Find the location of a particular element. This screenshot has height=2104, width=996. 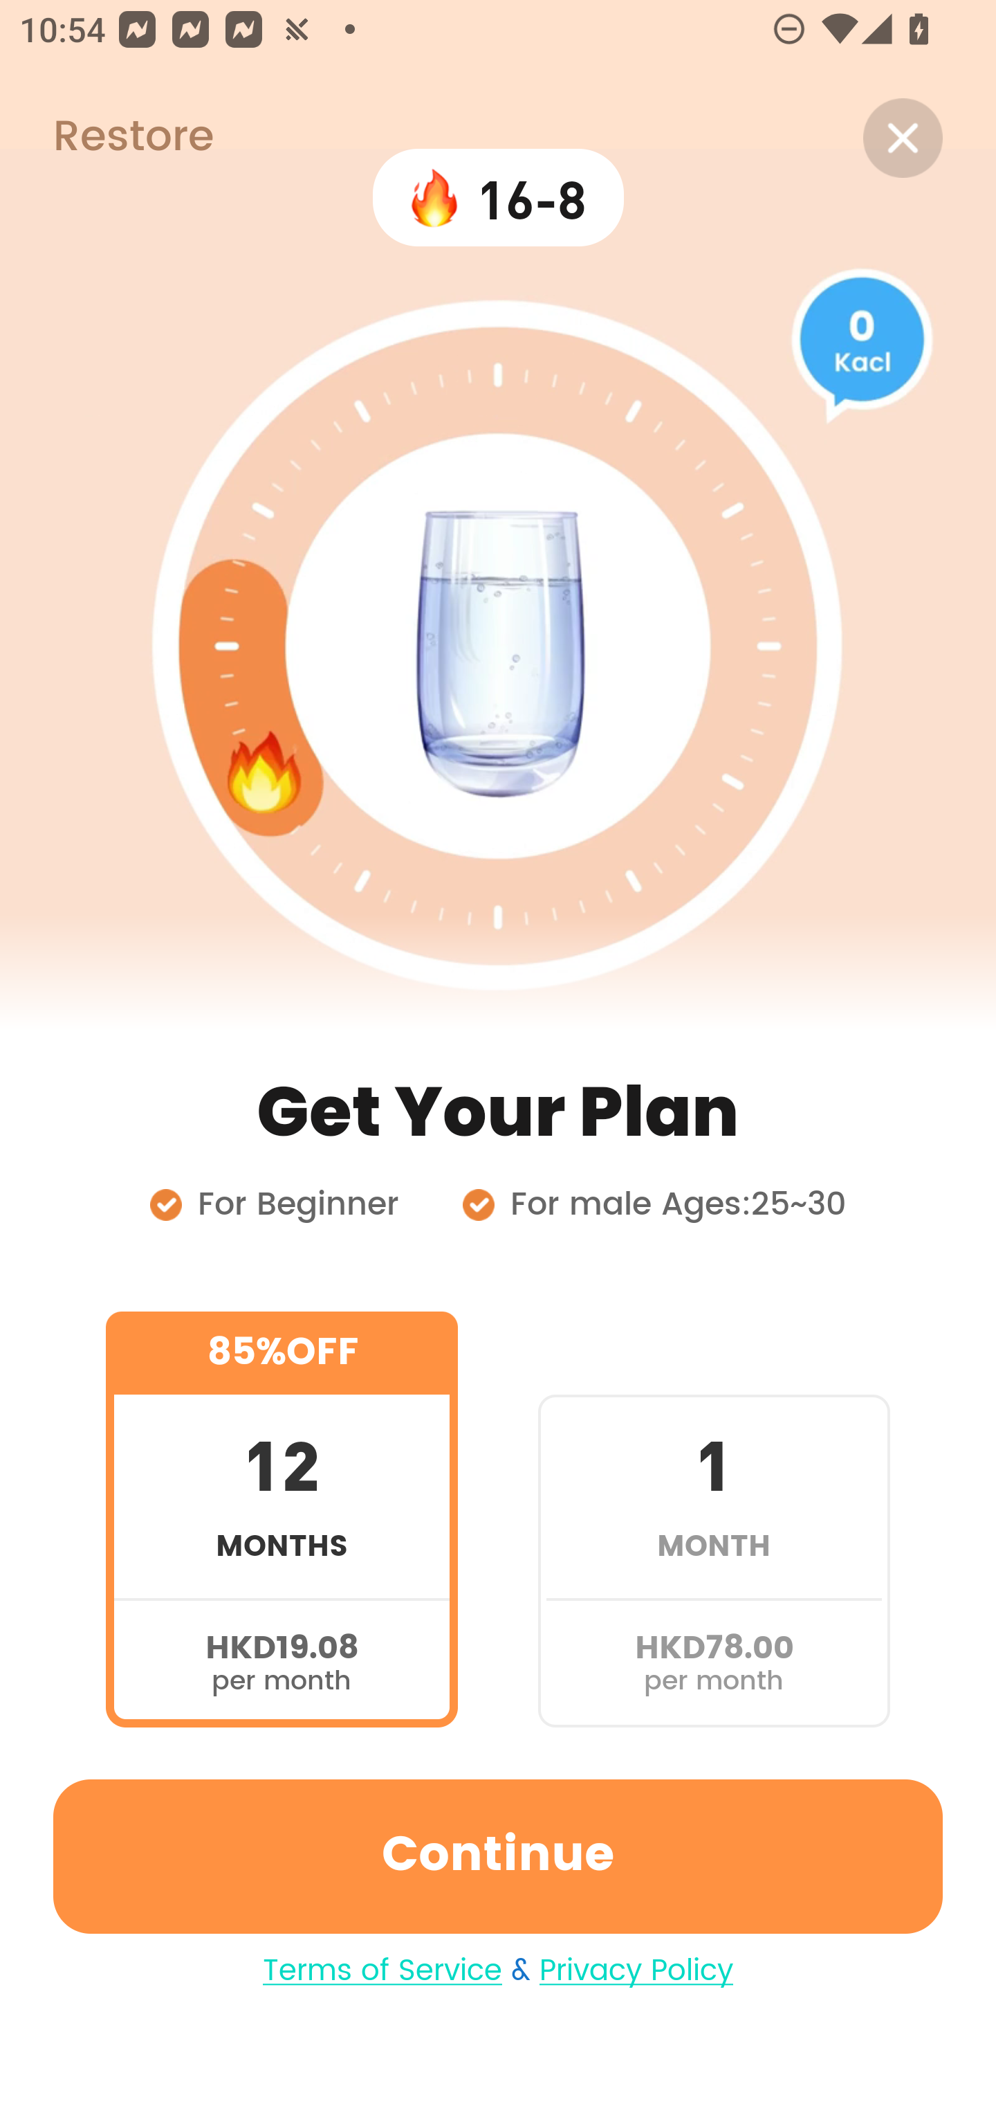

Restore is located at coordinates (107, 138).